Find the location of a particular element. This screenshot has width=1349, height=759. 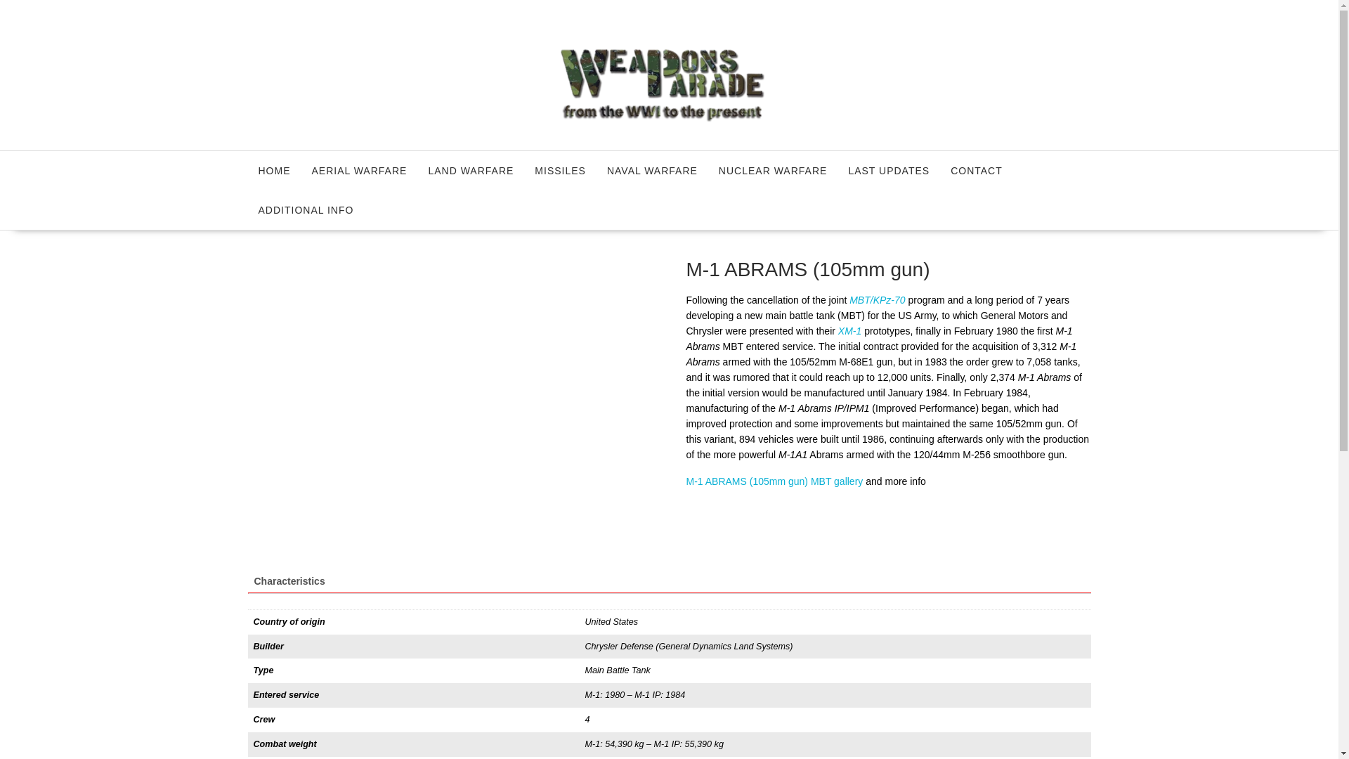

AERIAL WARFARE is located at coordinates (358, 170).